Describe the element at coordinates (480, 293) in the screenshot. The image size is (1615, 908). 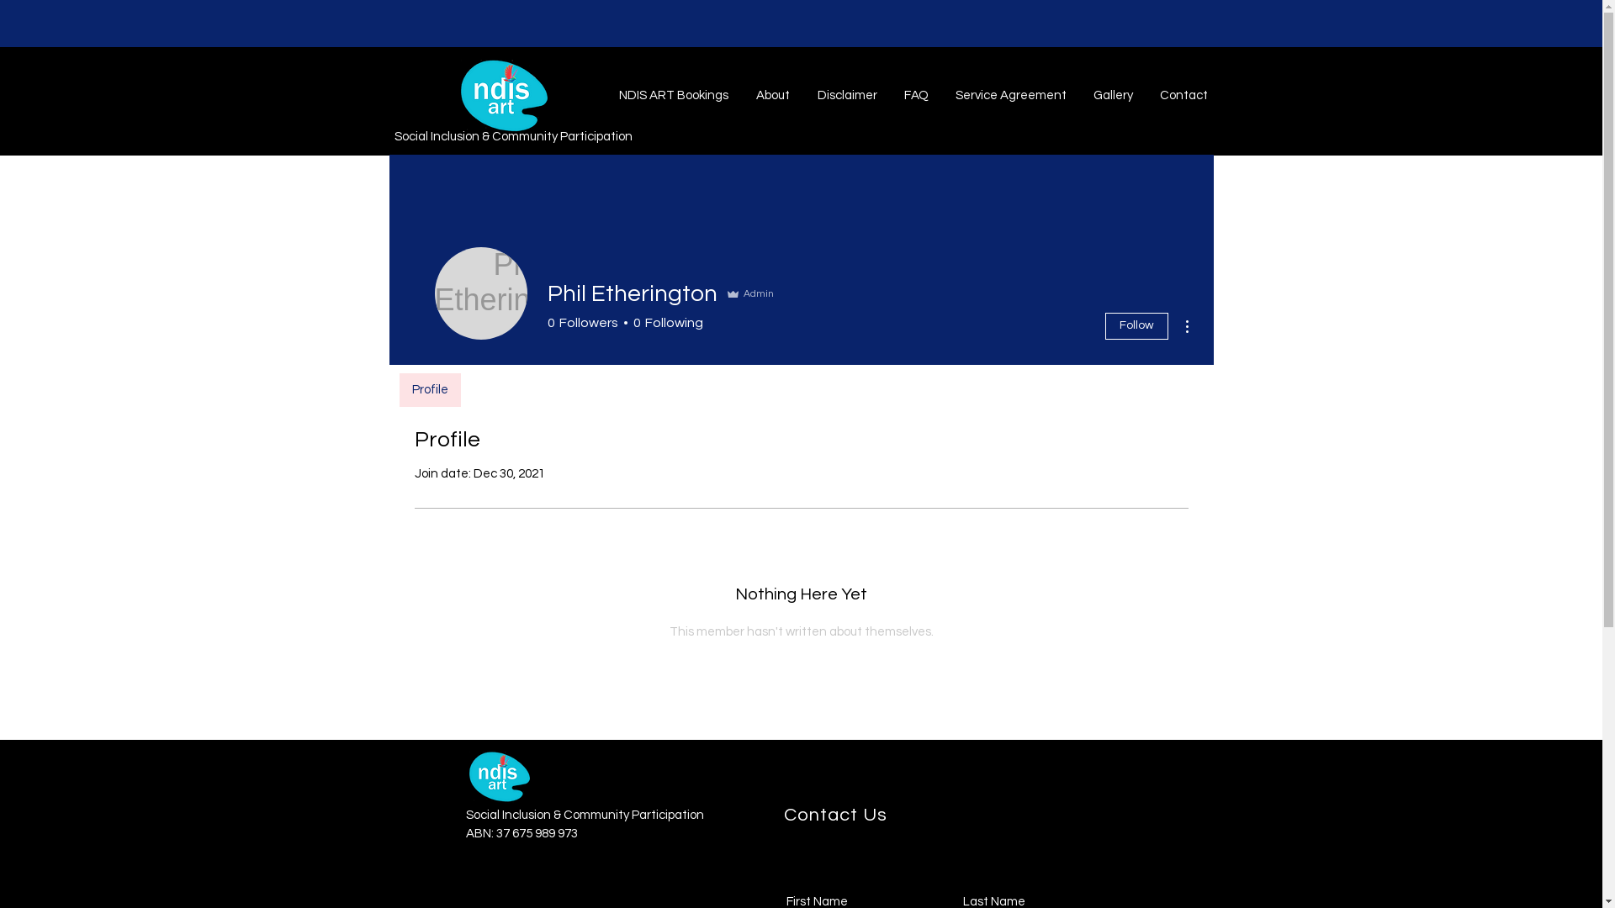
I see `Phil Etherington` at that location.